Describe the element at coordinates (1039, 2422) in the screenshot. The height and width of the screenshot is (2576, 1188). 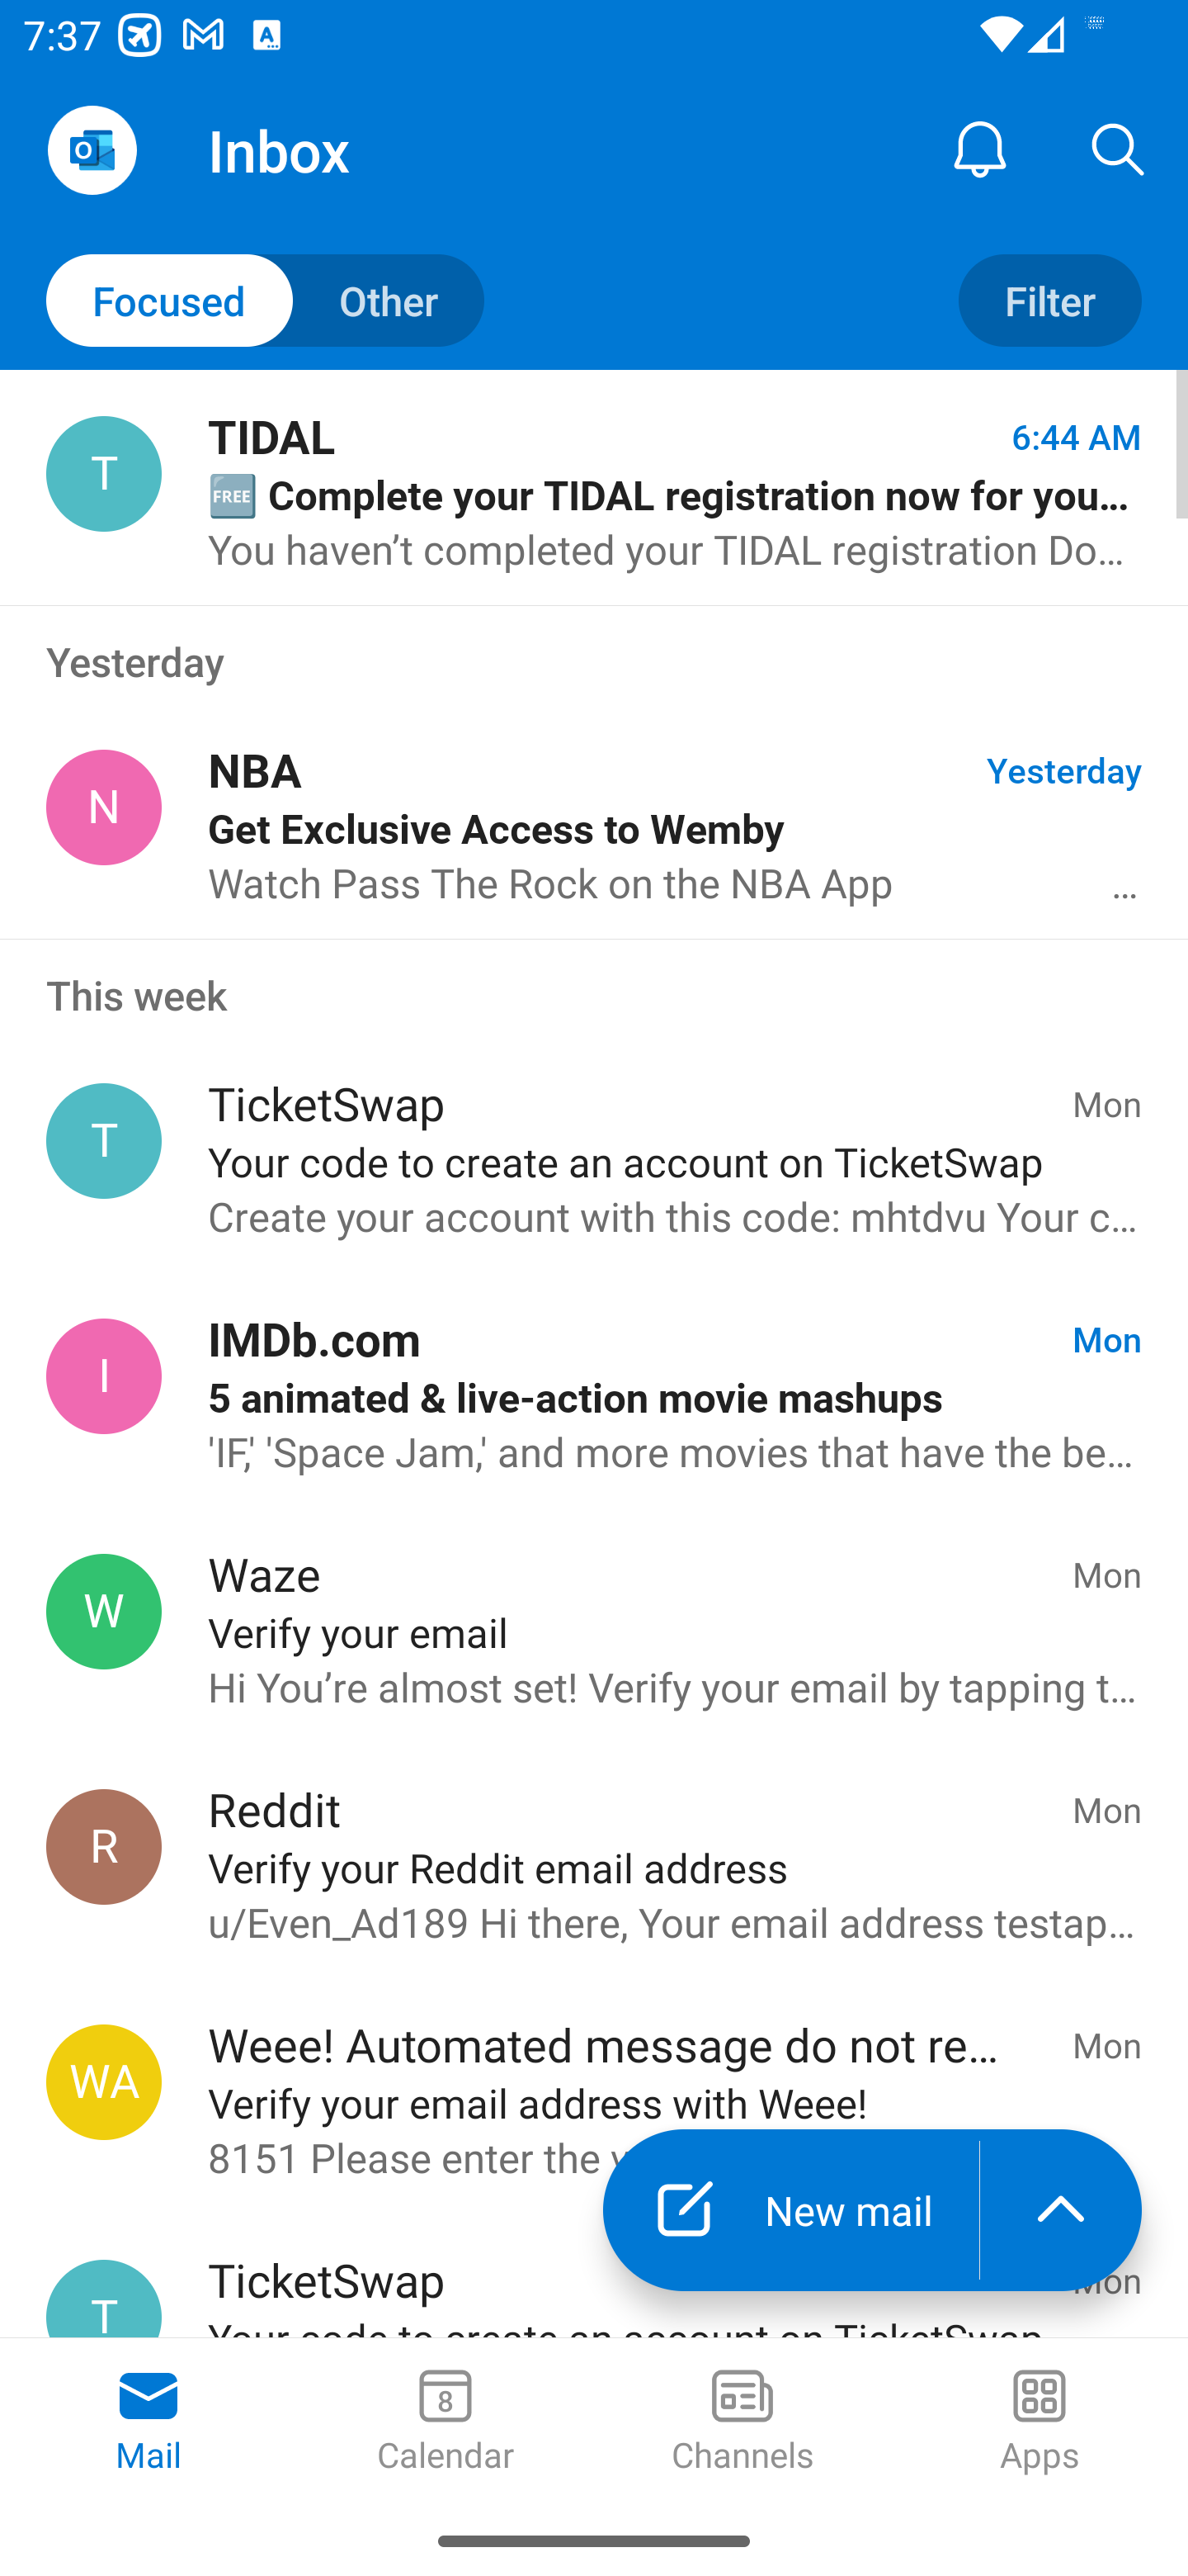
I see `Apps` at that location.